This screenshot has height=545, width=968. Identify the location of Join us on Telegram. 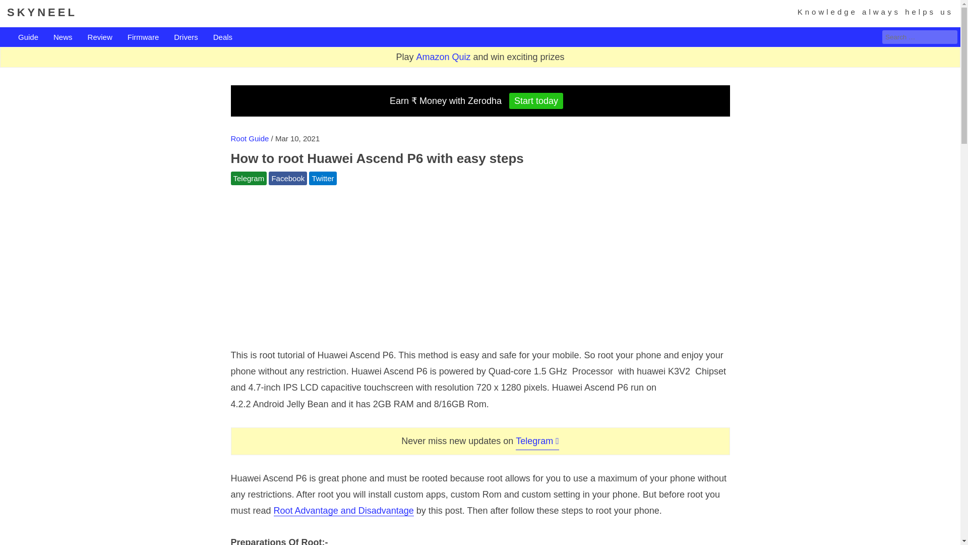
(537, 441).